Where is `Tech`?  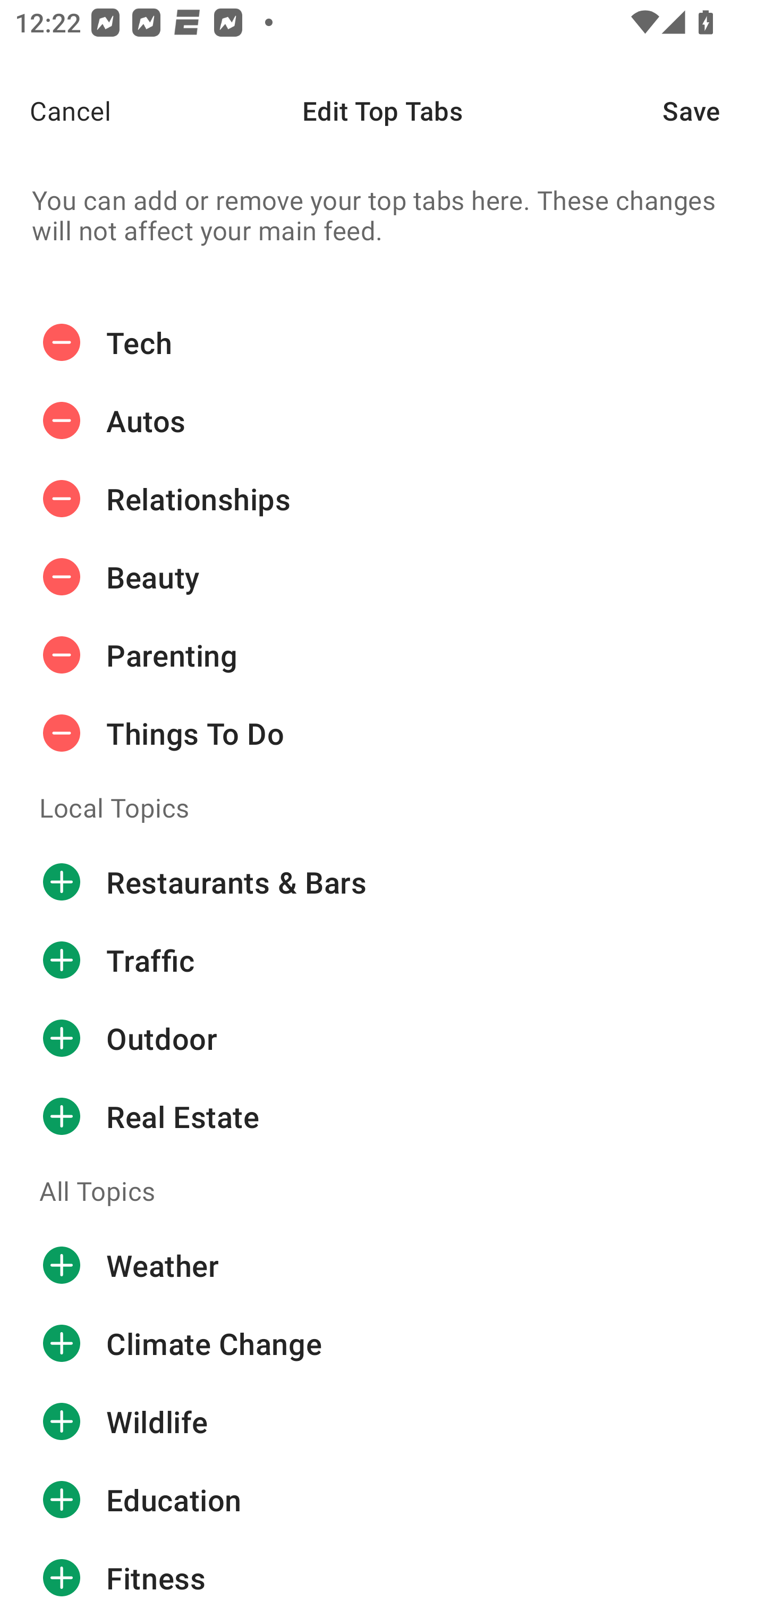
Tech is located at coordinates (382, 342).